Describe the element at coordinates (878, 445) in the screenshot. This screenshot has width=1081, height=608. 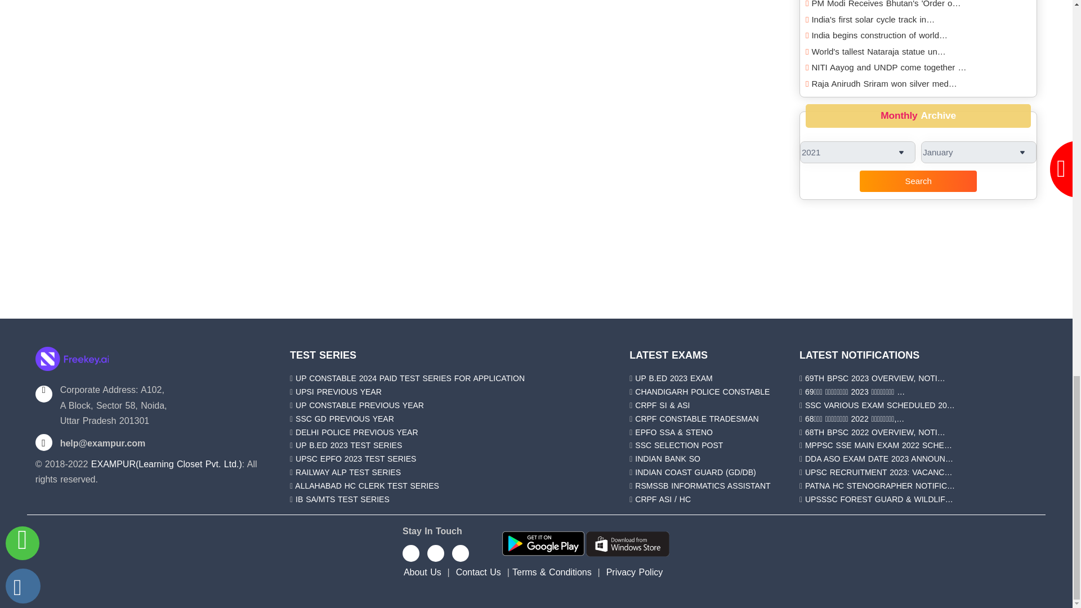
I see `MPPSC SSE MAIN EXAM 2022 SCHEDULE: GET YOUR ADMIT CARD` at that location.